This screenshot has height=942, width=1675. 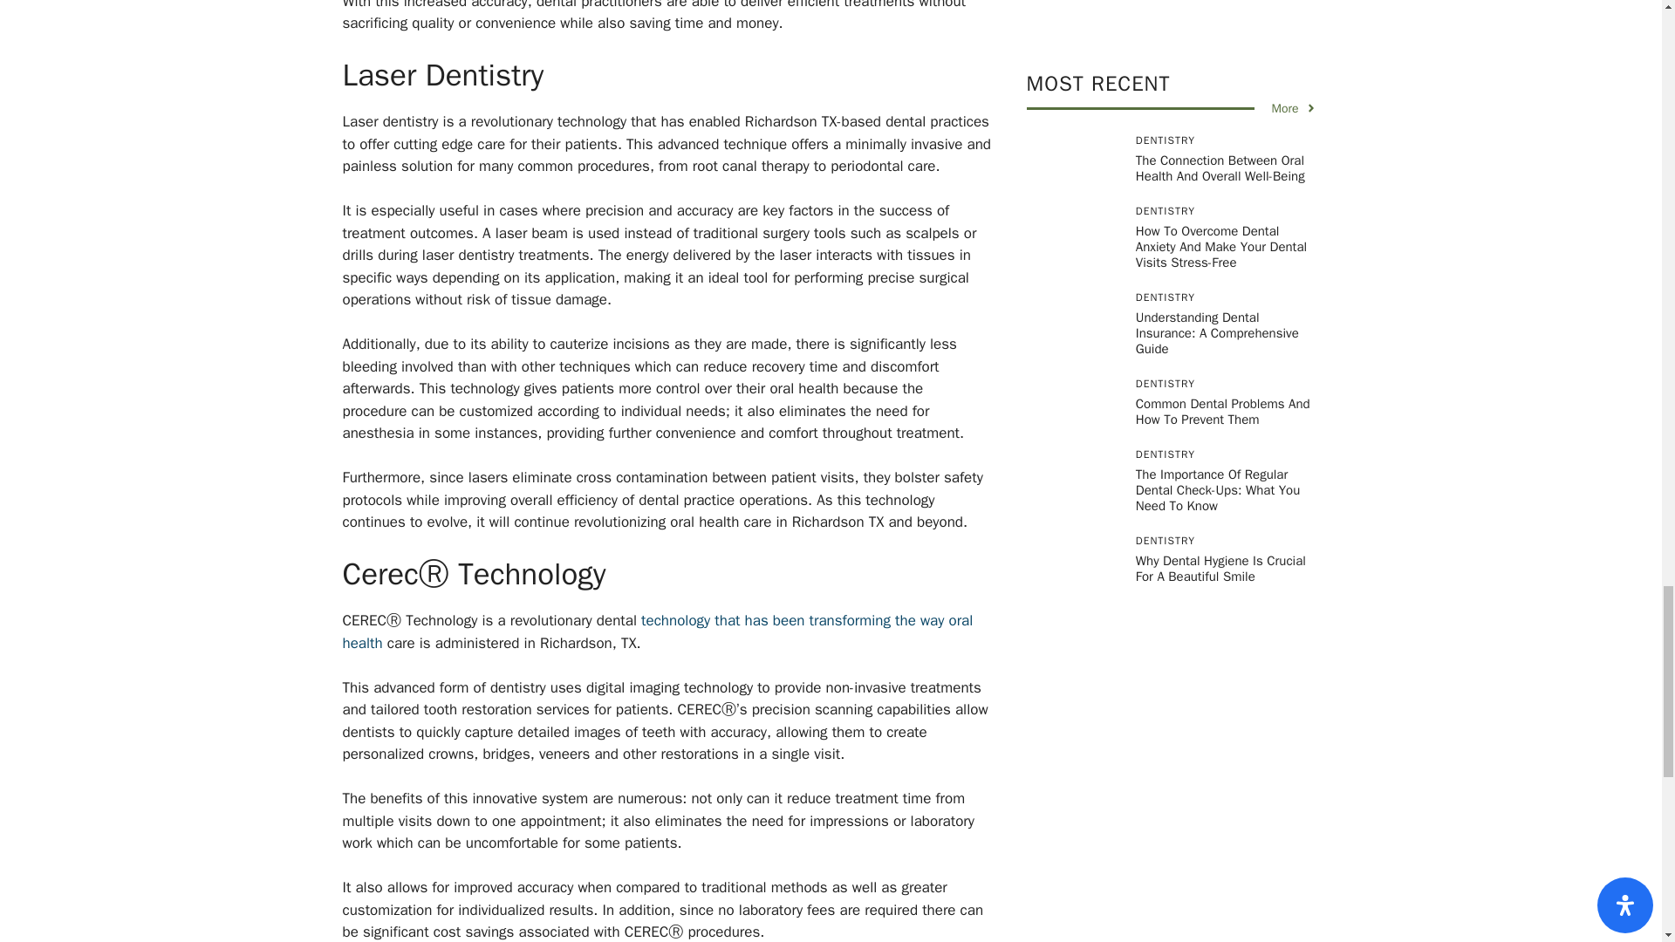 I want to click on technology that has been transforming the way oral health, so click(x=657, y=631).